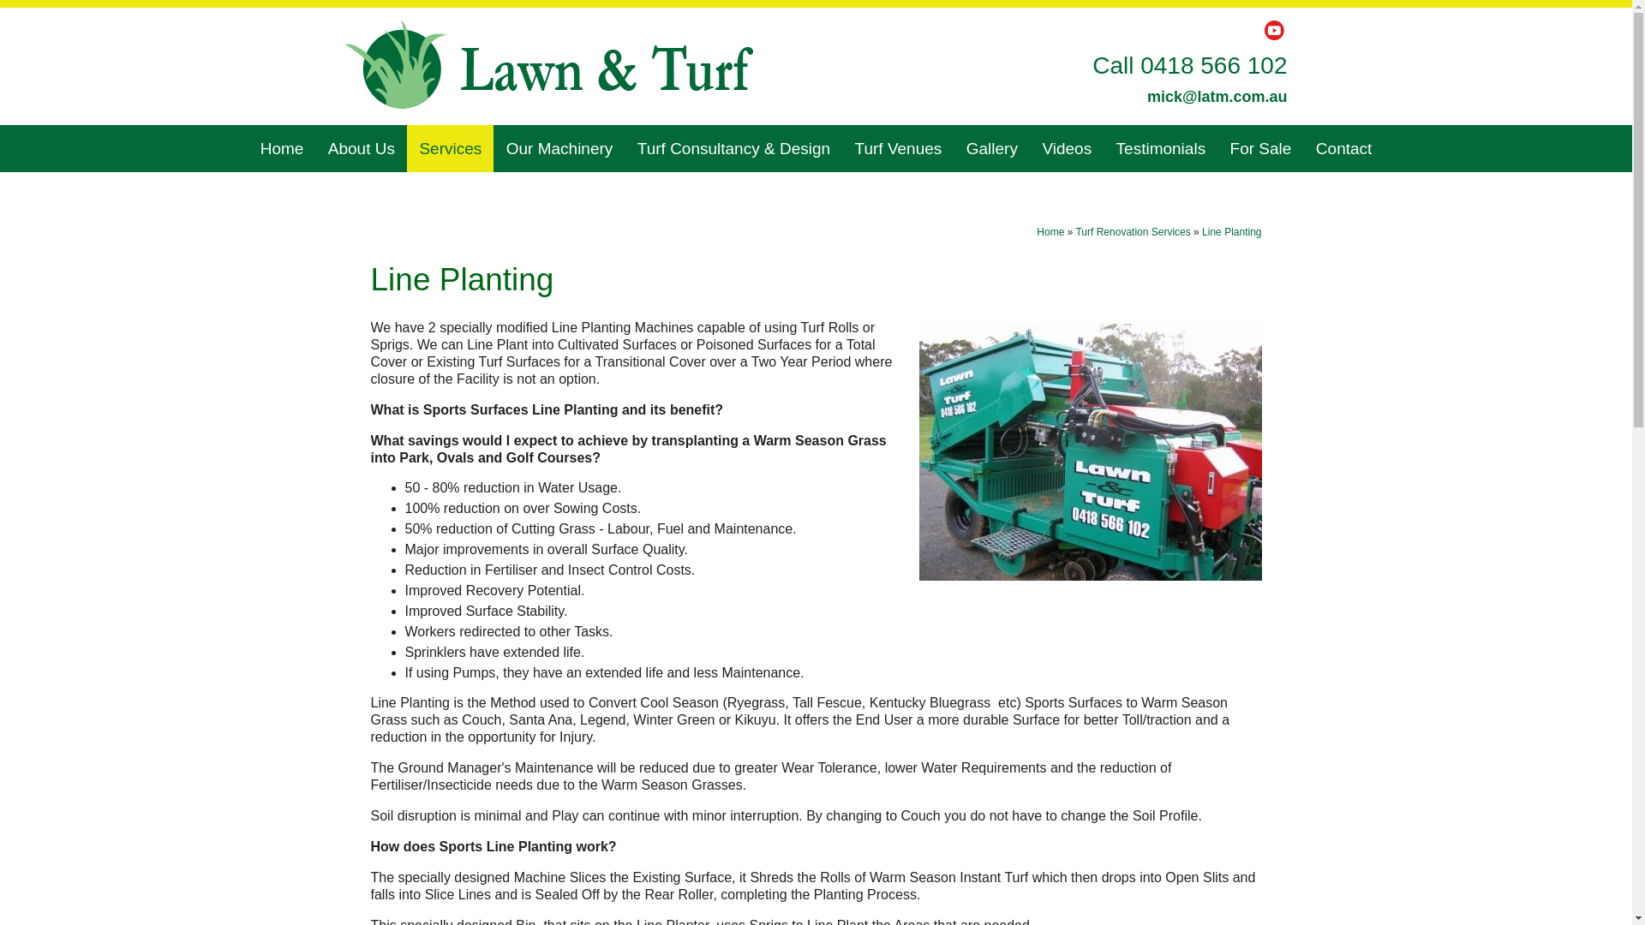 This screenshot has height=925, width=1645. Describe the element at coordinates (1217, 97) in the screenshot. I see `mick@latm.com.au` at that location.